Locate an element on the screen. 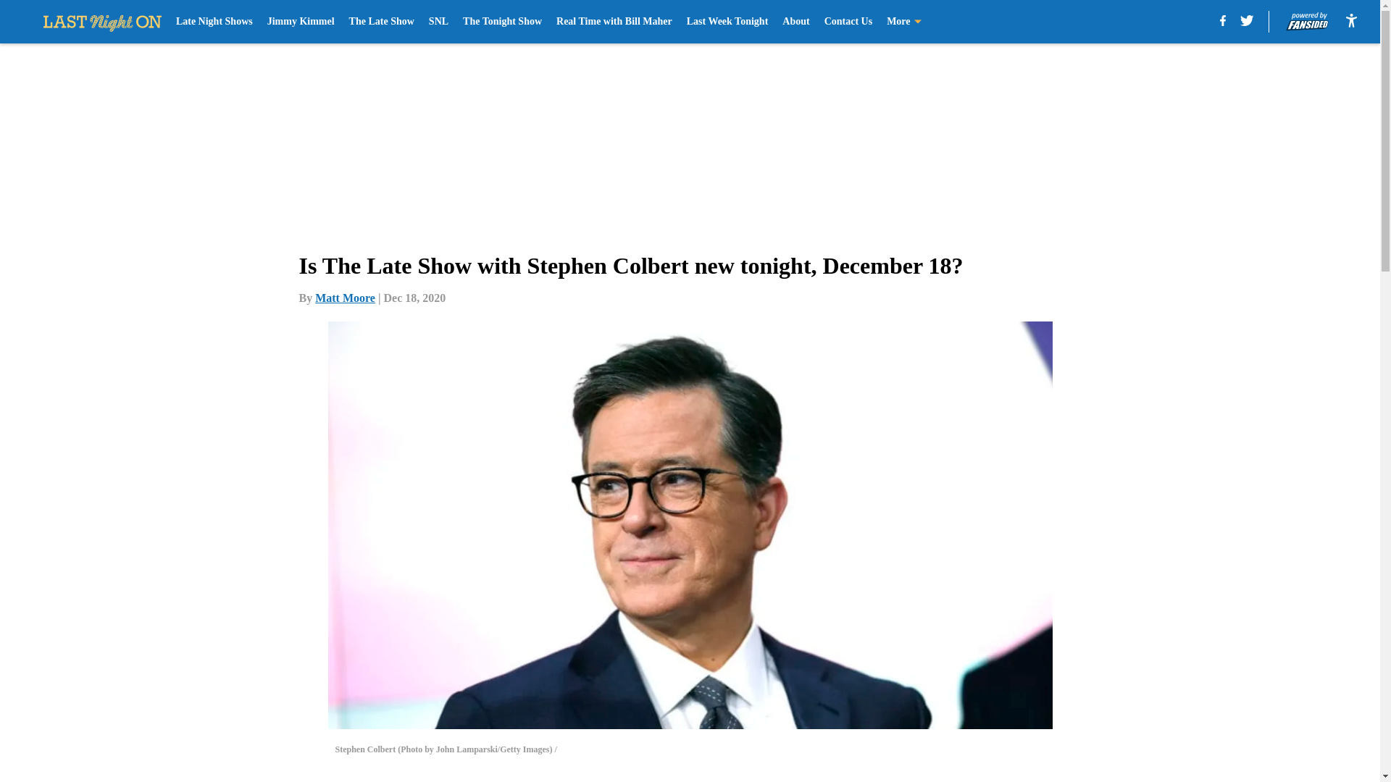  The Tonight Show is located at coordinates (503, 22).